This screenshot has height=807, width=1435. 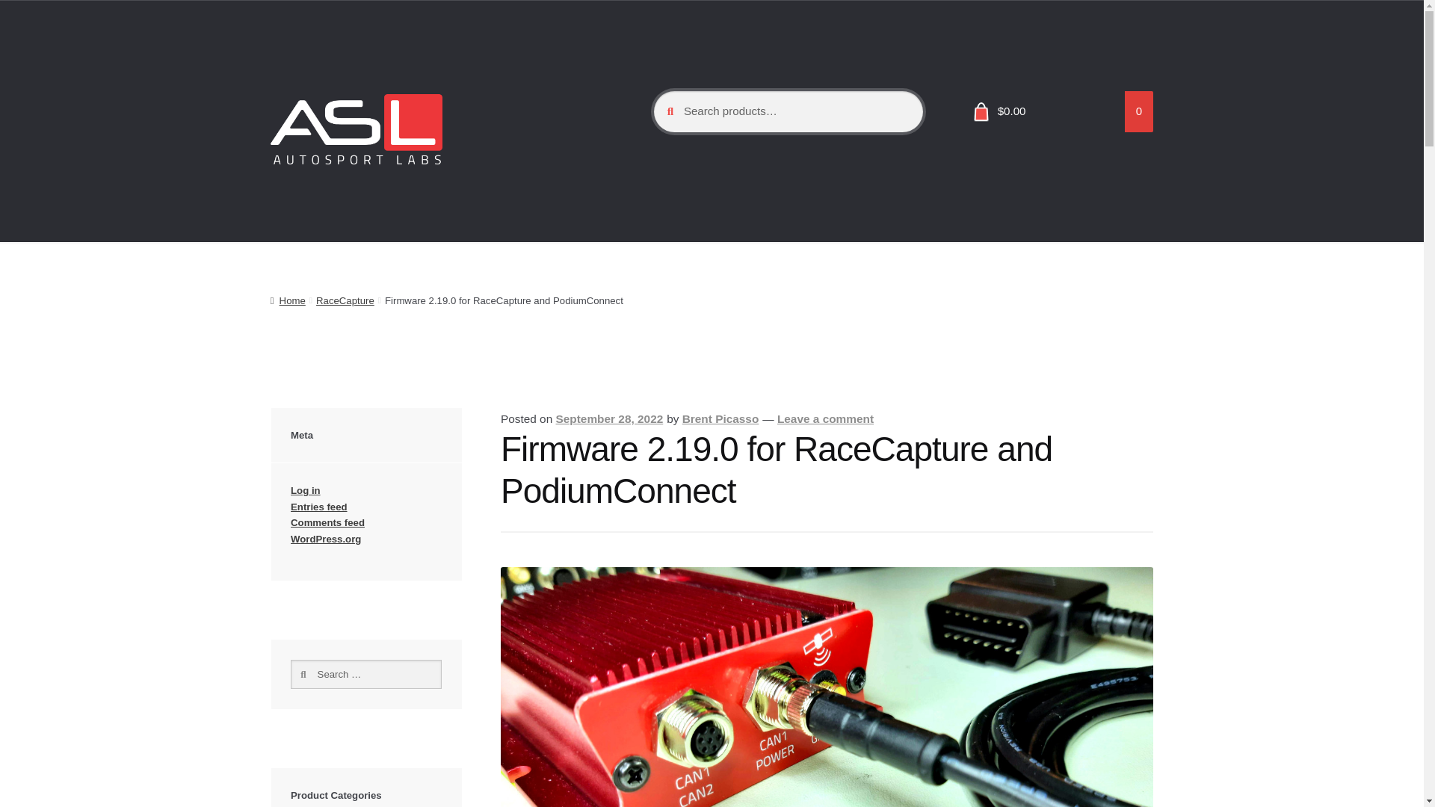 I want to click on View your shopping cart, so click(x=1057, y=112).